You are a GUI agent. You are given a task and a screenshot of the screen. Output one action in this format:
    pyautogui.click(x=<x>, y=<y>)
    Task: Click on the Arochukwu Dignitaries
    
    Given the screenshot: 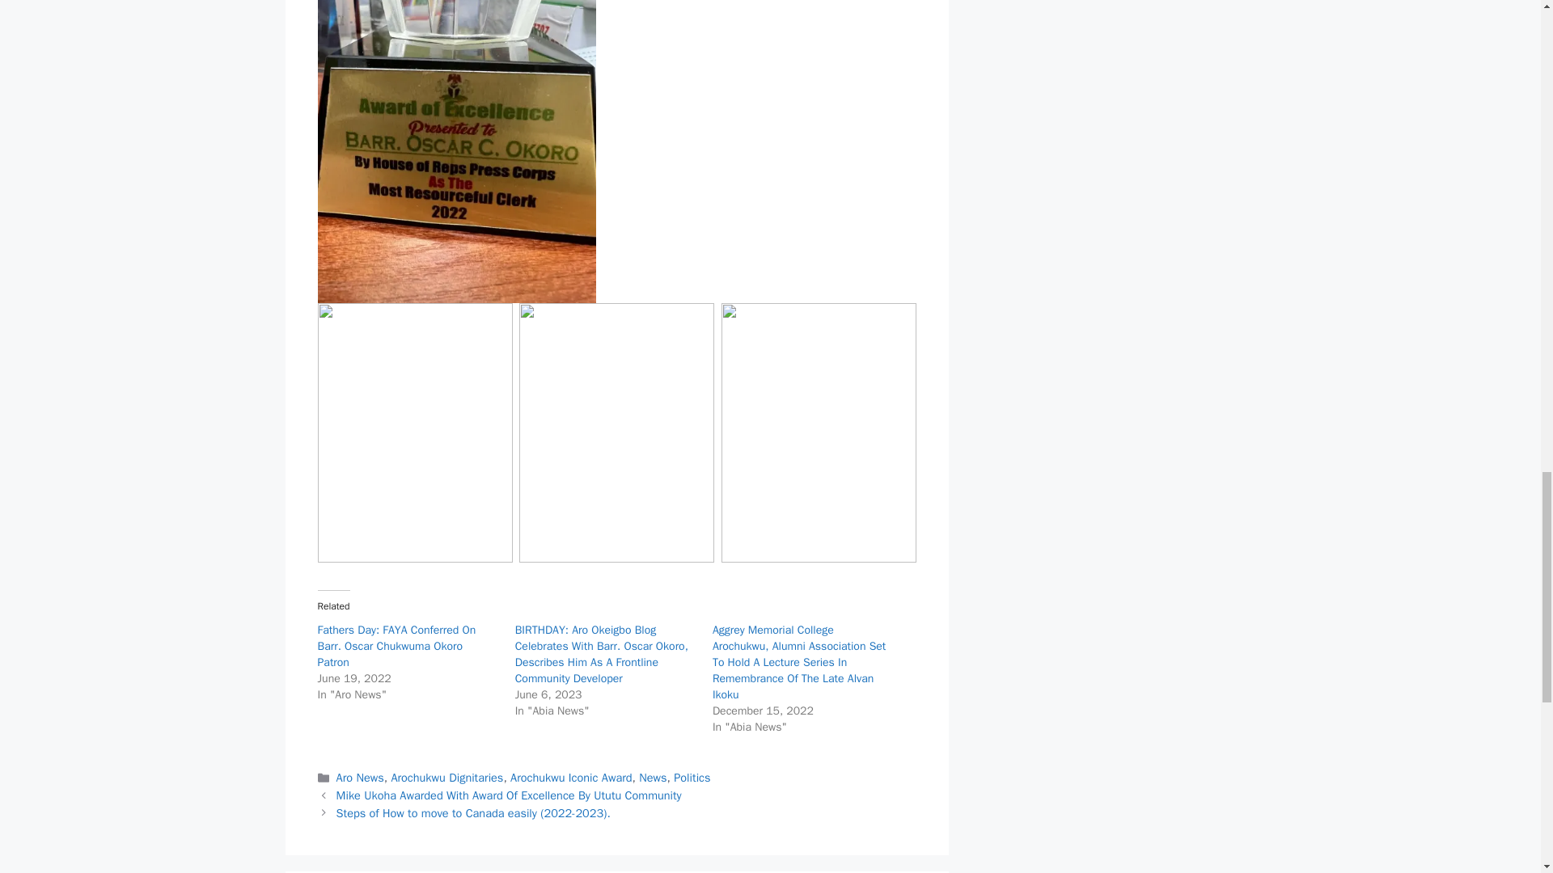 What is the action you would take?
    pyautogui.click(x=446, y=777)
    